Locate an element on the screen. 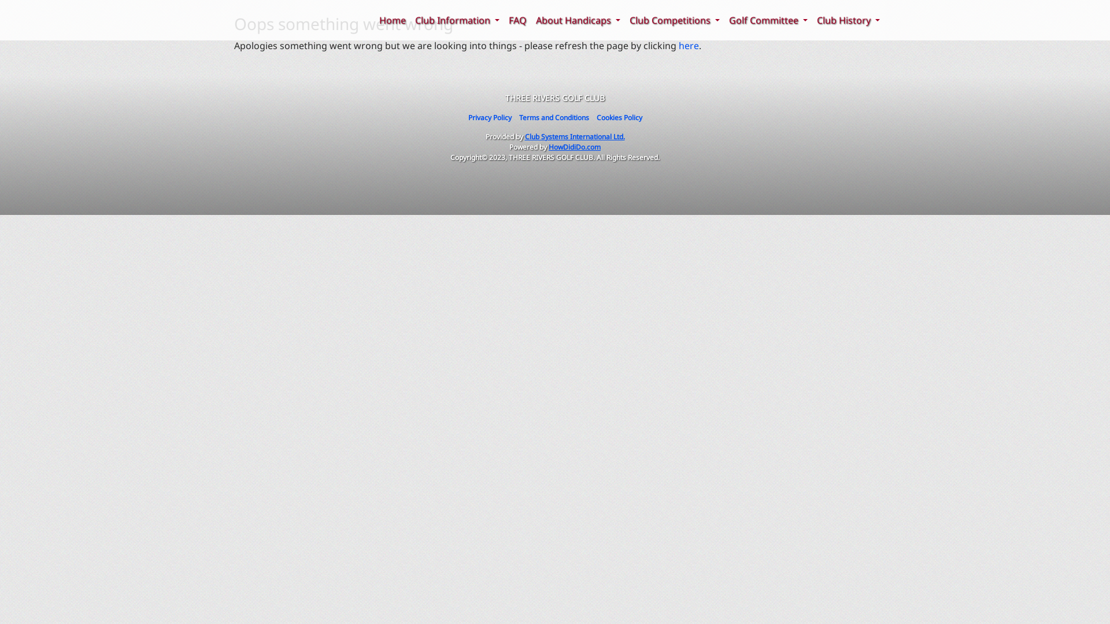 The image size is (1110, 624). Home is located at coordinates (393, 20).